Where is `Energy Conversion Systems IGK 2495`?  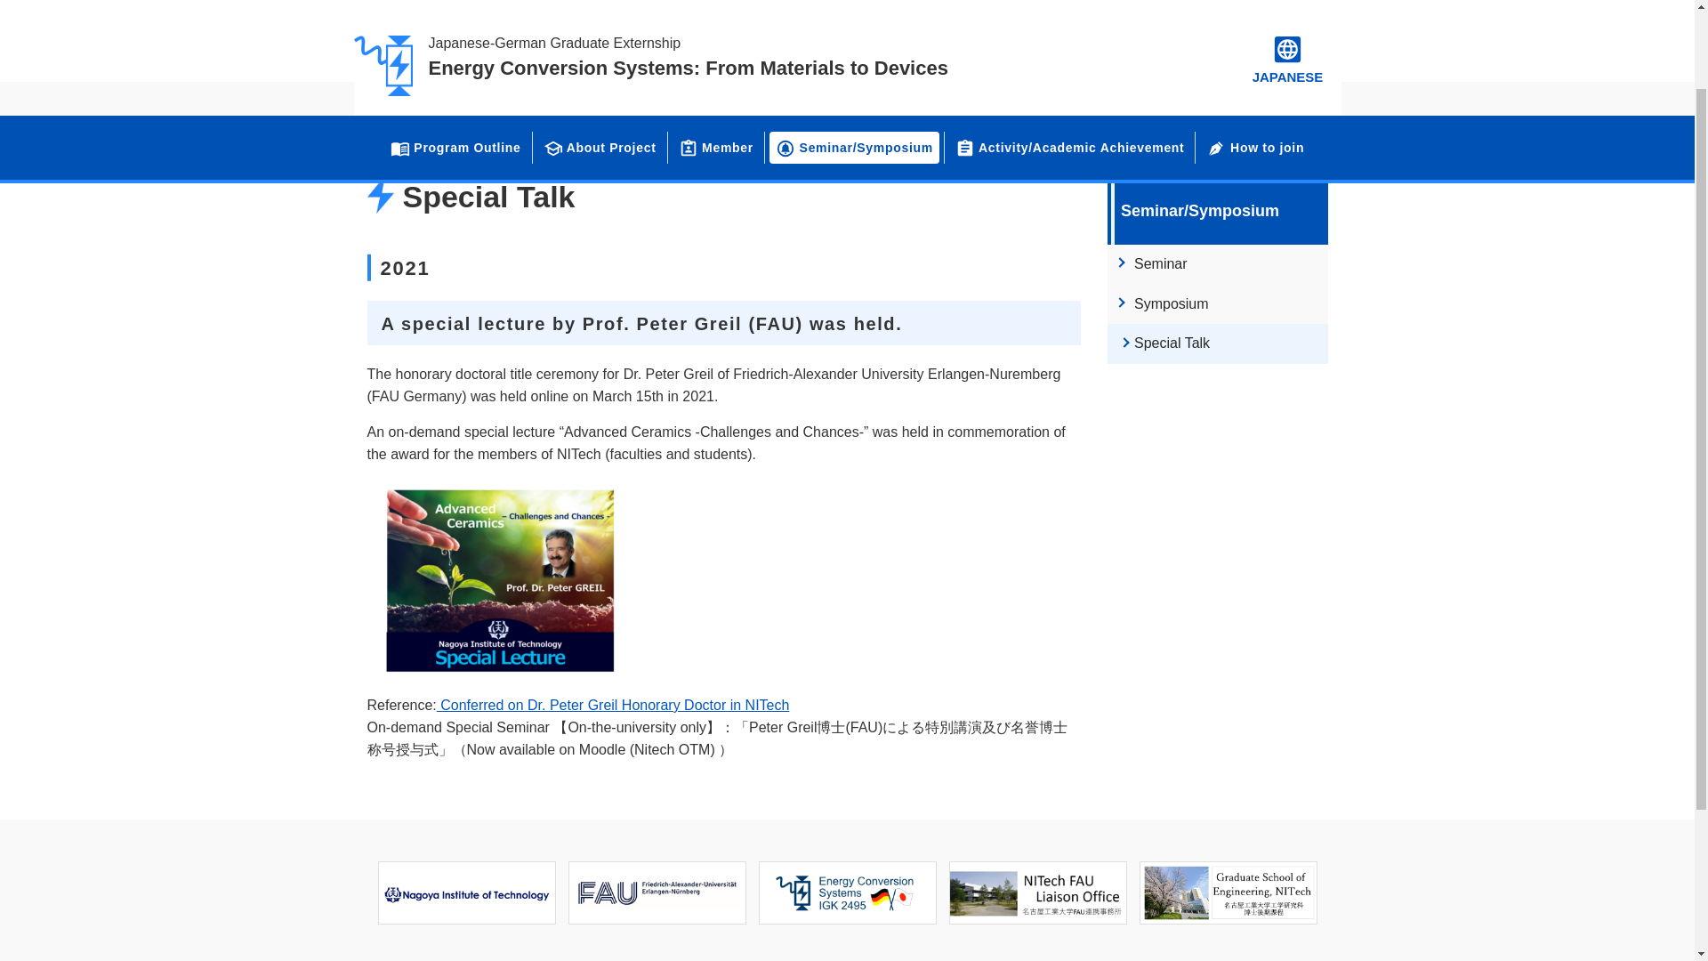 Energy Conversion Systems IGK 2495 is located at coordinates (847, 892).